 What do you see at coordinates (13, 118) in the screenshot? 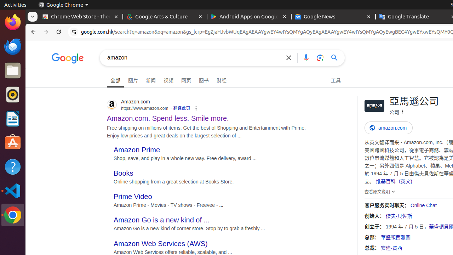
I see `LibreOffice Writer` at bounding box center [13, 118].